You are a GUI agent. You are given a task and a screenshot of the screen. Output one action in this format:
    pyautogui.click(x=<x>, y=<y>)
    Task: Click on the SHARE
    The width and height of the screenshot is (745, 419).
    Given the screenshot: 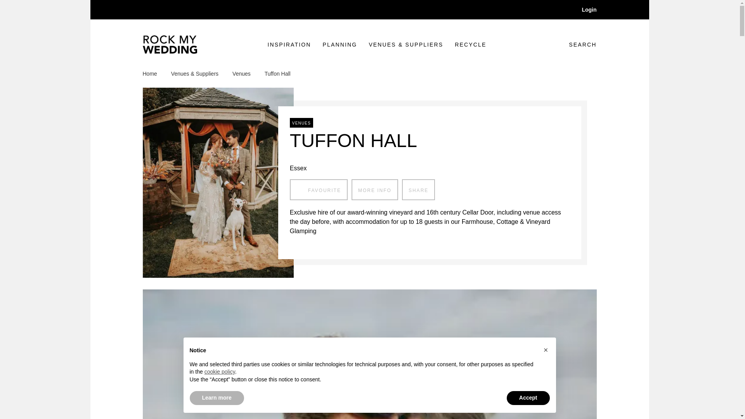 What is the action you would take?
    pyautogui.click(x=289, y=45)
    